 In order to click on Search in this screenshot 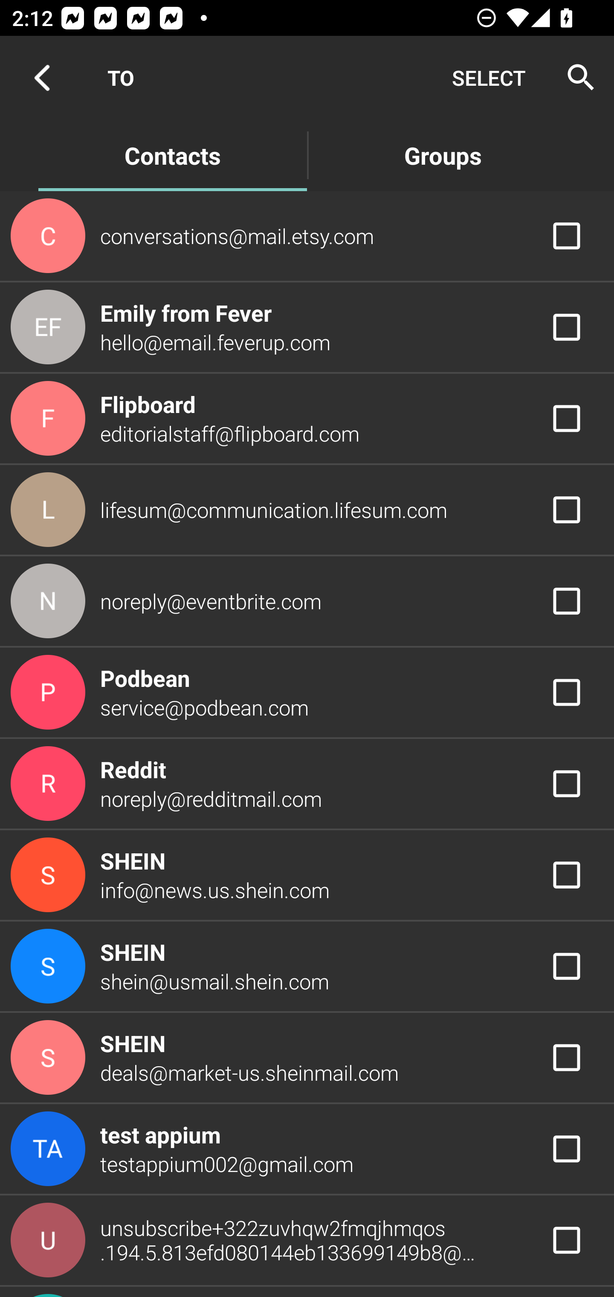, I will do `click(576, 78)`.